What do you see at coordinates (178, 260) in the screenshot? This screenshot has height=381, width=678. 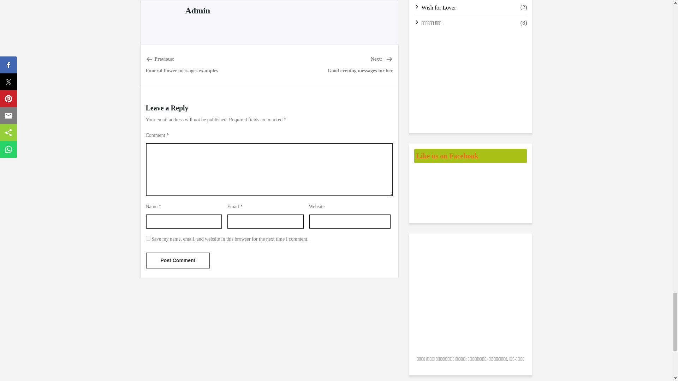 I see `Post Comment` at bounding box center [178, 260].